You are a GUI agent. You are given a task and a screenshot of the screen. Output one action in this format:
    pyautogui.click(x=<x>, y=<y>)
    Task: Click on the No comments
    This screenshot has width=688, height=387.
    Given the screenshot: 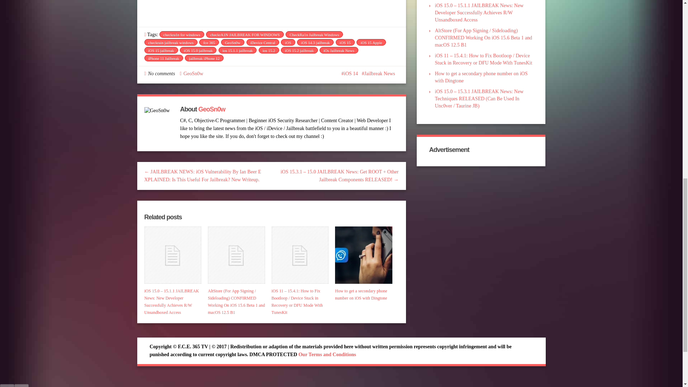 What is the action you would take?
    pyautogui.click(x=161, y=73)
    